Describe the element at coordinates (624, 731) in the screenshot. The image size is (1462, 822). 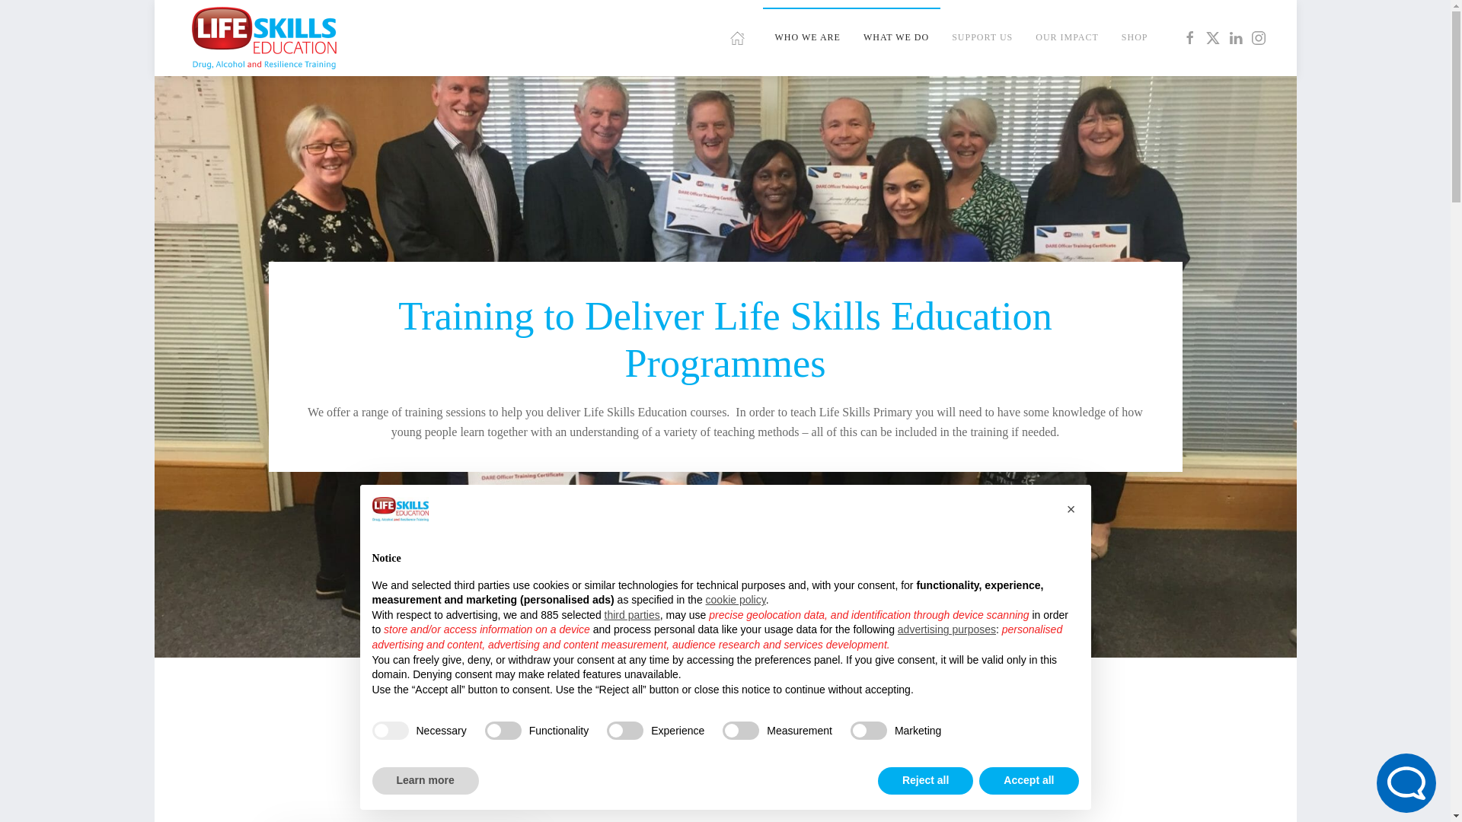
I see `false` at that location.